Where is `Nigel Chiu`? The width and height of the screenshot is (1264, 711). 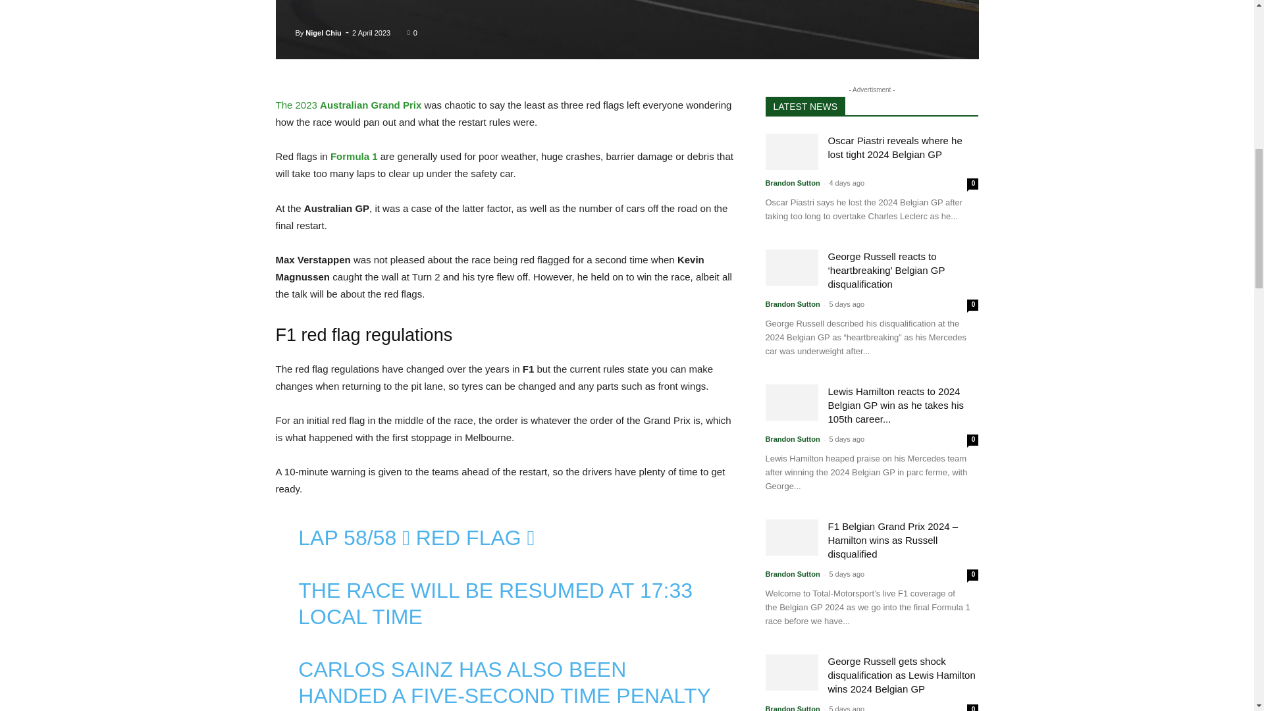
Nigel Chiu is located at coordinates (323, 32).